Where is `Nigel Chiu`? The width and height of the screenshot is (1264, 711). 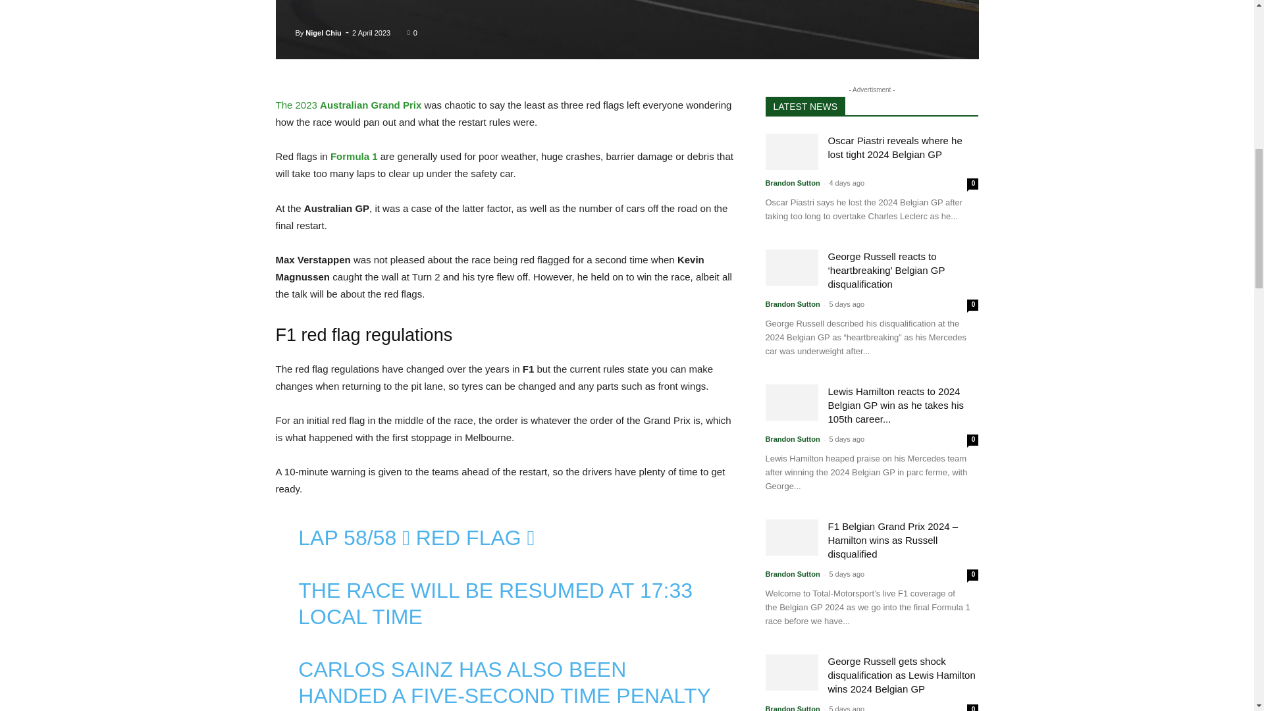
Nigel Chiu is located at coordinates (323, 32).